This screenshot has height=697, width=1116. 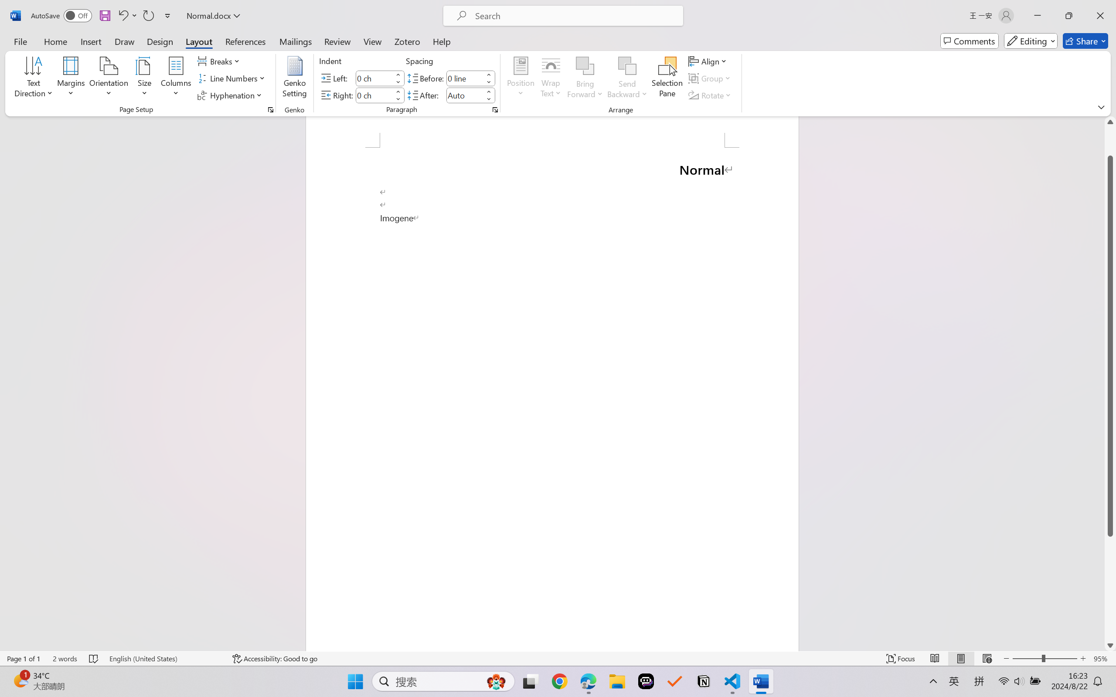 I want to click on Class: MsoCommandBar, so click(x=558, y=658).